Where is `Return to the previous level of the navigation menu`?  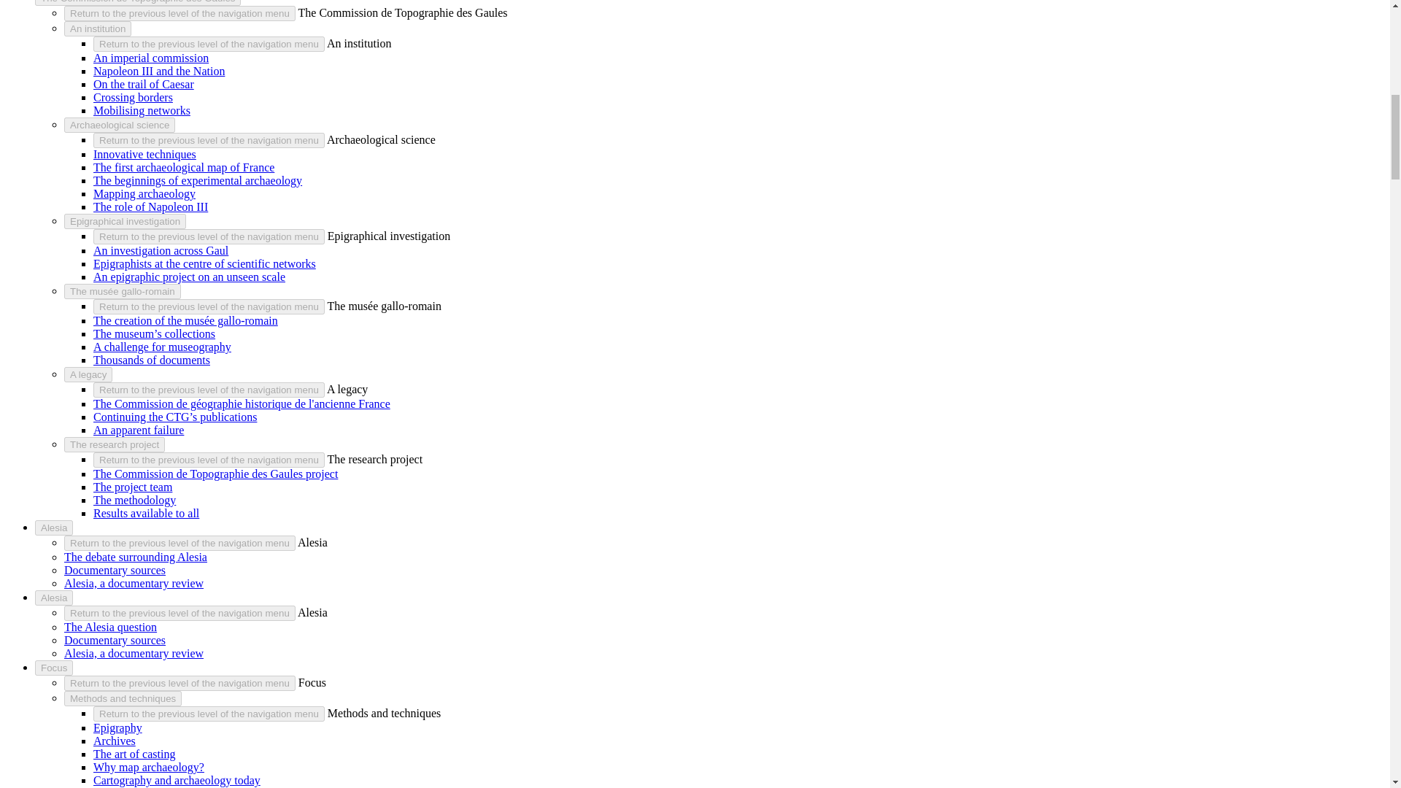
Return to the previous level of the navigation menu is located at coordinates (209, 236).